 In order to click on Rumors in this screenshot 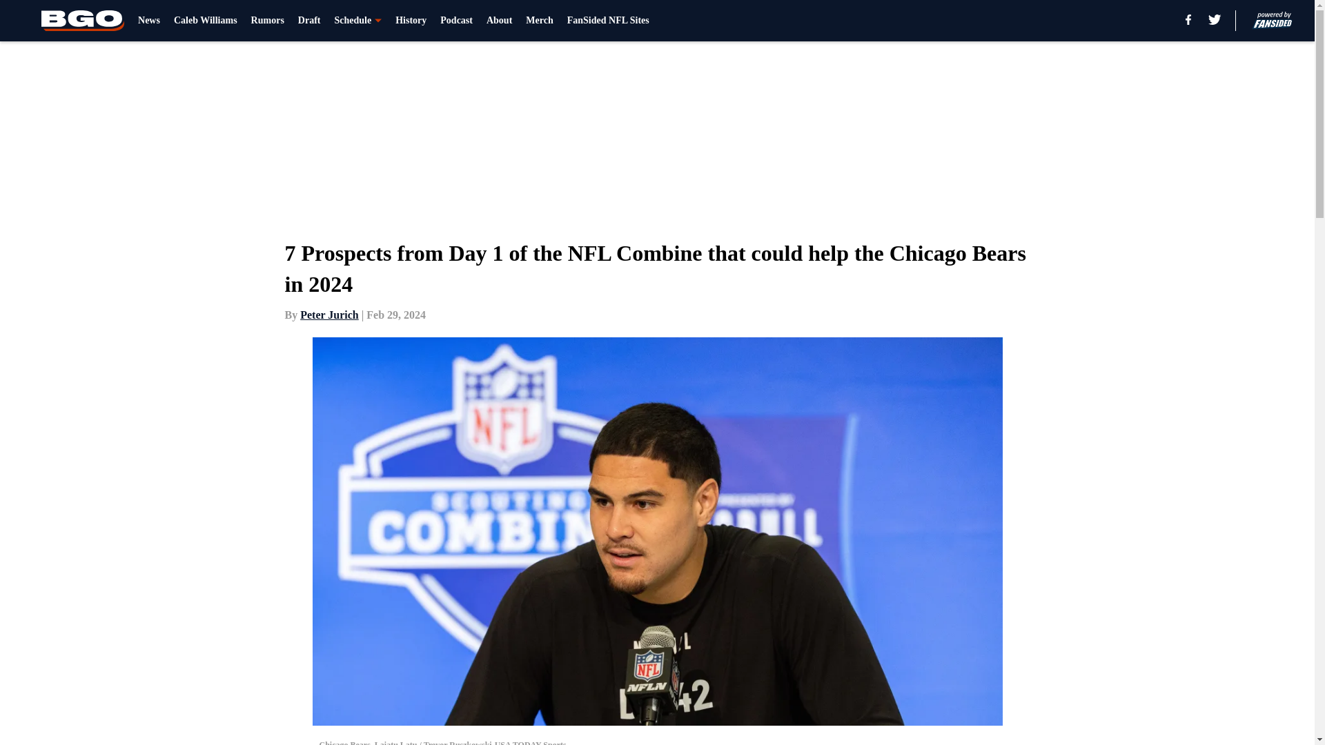, I will do `click(268, 21)`.